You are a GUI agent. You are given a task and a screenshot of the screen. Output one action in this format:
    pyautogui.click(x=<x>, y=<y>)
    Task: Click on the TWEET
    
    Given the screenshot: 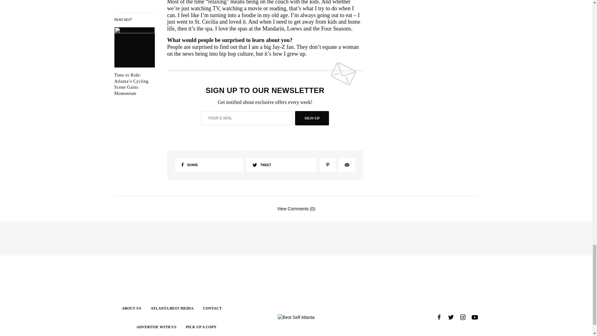 What is the action you would take?
    pyautogui.click(x=281, y=165)
    